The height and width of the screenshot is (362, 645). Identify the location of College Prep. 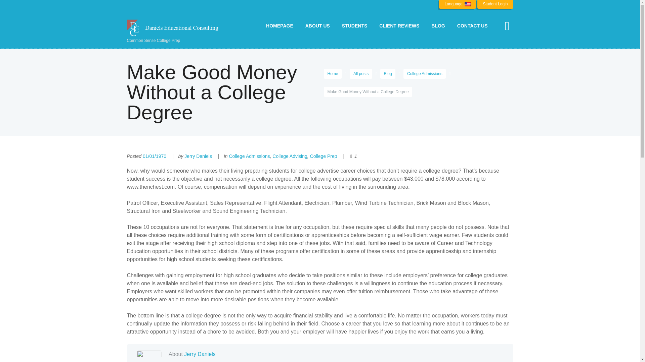
(324, 156).